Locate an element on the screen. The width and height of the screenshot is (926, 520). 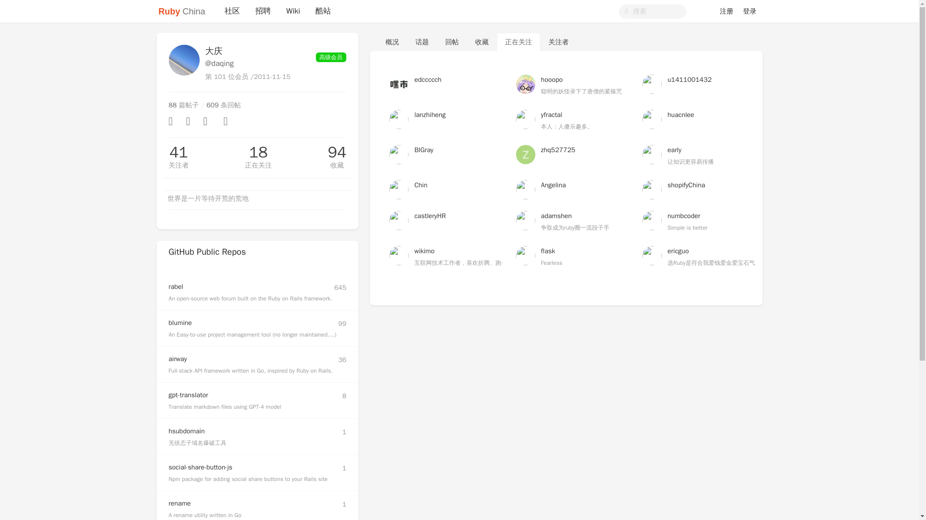
18 is located at coordinates (259, 152).